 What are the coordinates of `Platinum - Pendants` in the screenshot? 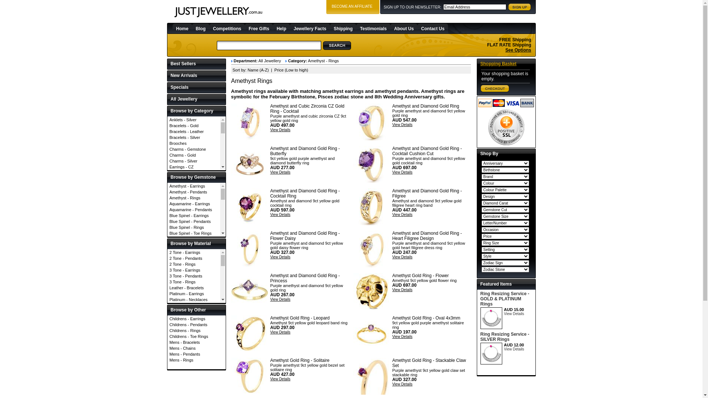 It's located at (194, 306).